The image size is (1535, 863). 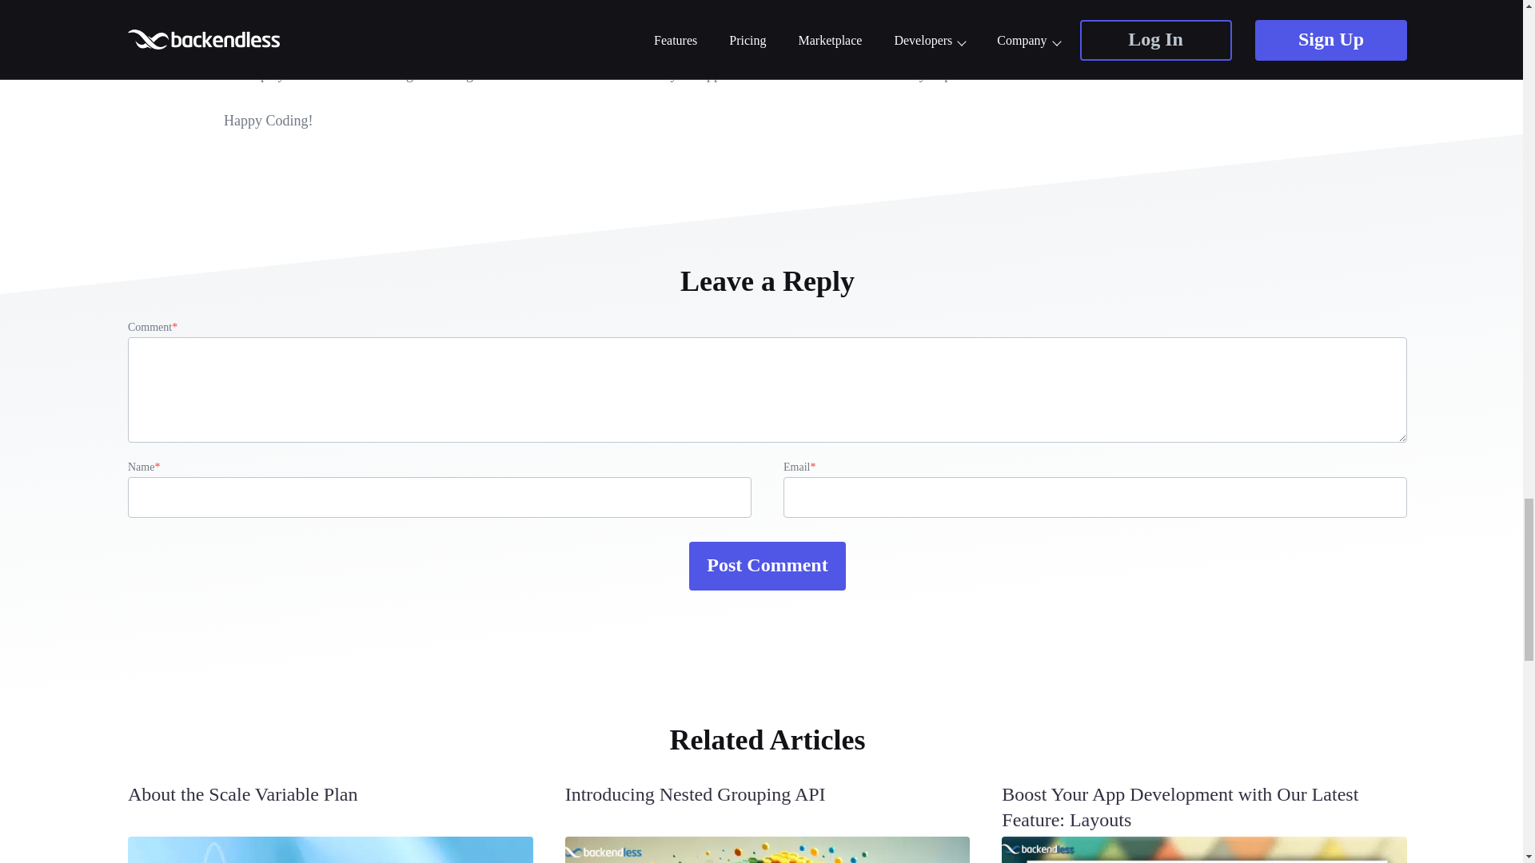 What do you see at coordinates (767, 566) in the screenshot?
I see `Post Comment` at bounding box center [767, 566].